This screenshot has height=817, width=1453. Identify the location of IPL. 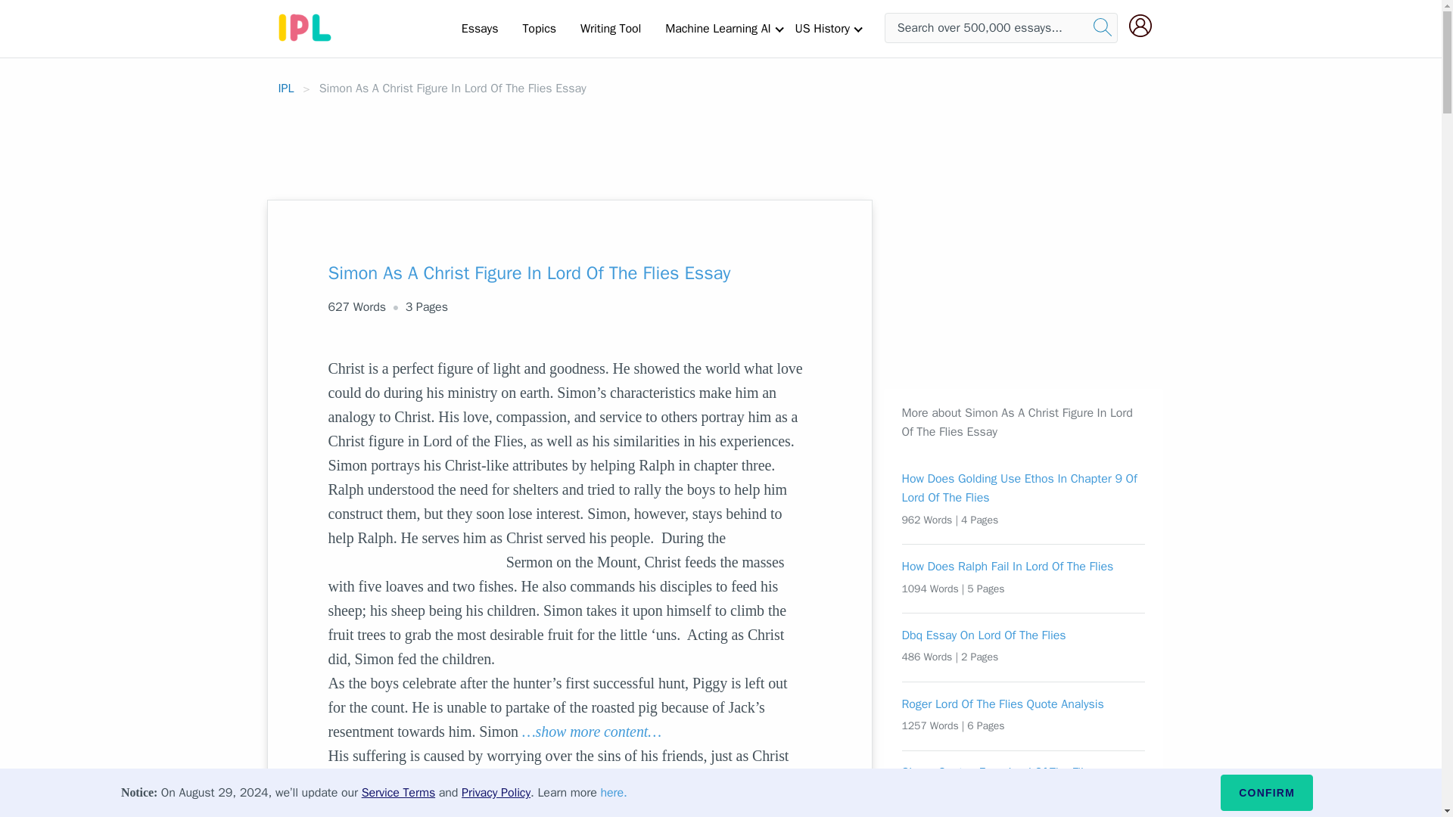
(286, 88).